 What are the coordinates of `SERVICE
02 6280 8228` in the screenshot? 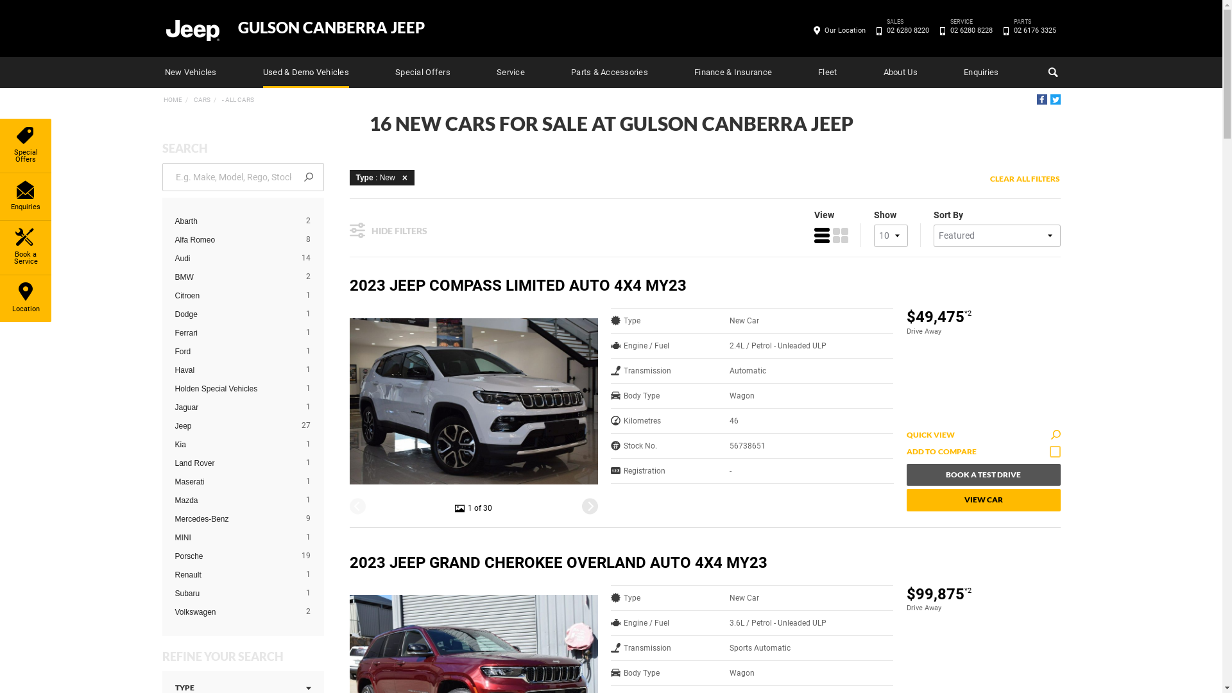 It's located at (971, 31).